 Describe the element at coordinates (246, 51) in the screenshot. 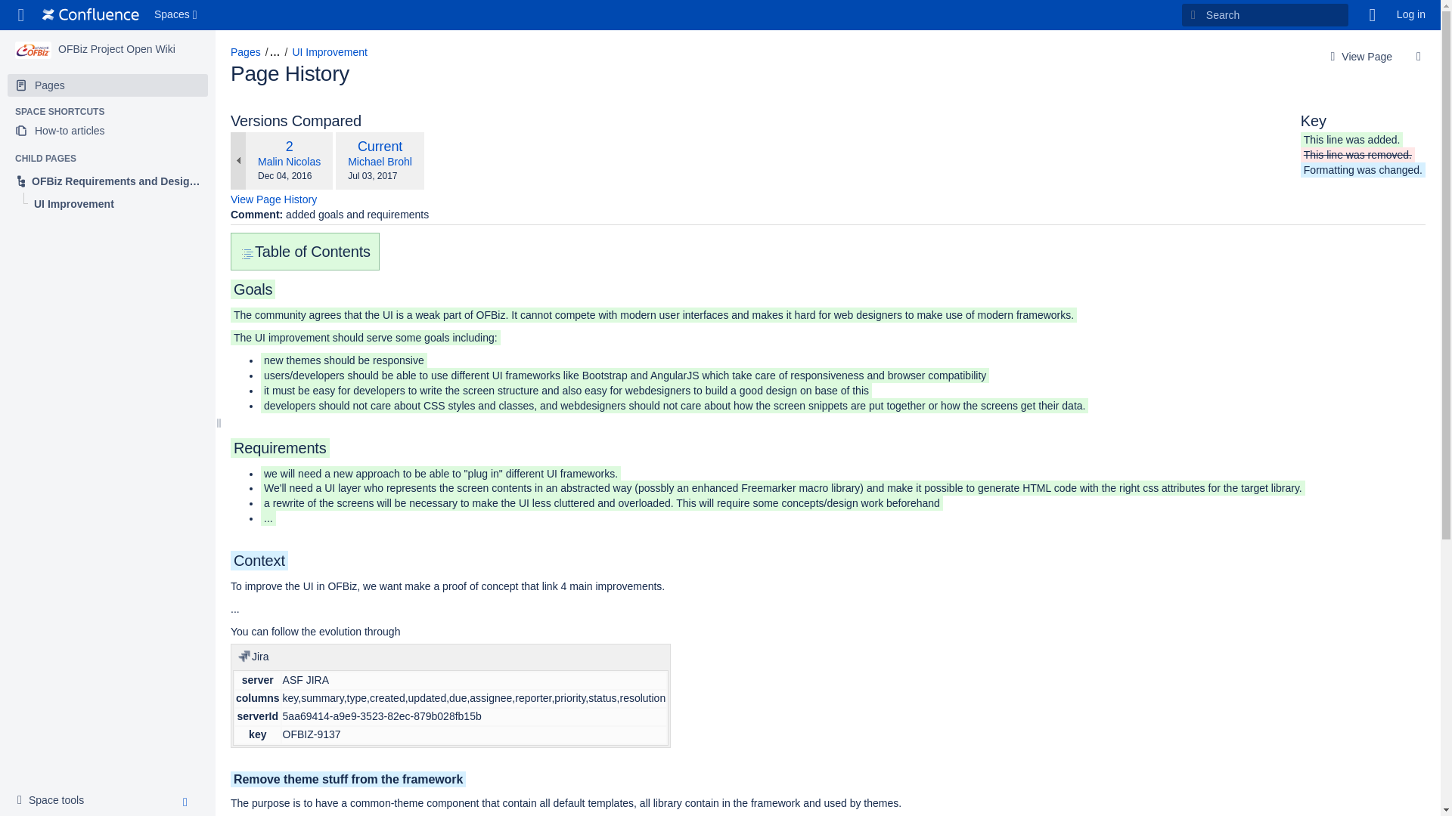

I see `Pages` at that location.